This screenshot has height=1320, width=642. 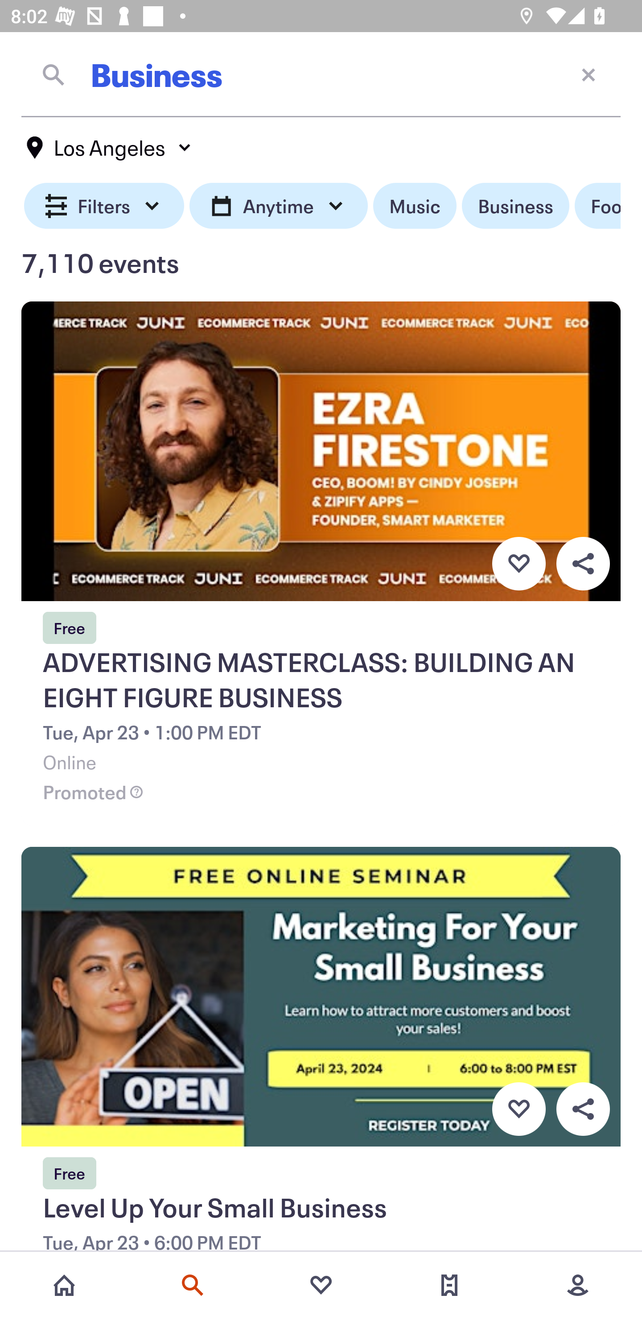 I want to click on Filters, so click(x=104, y=206).